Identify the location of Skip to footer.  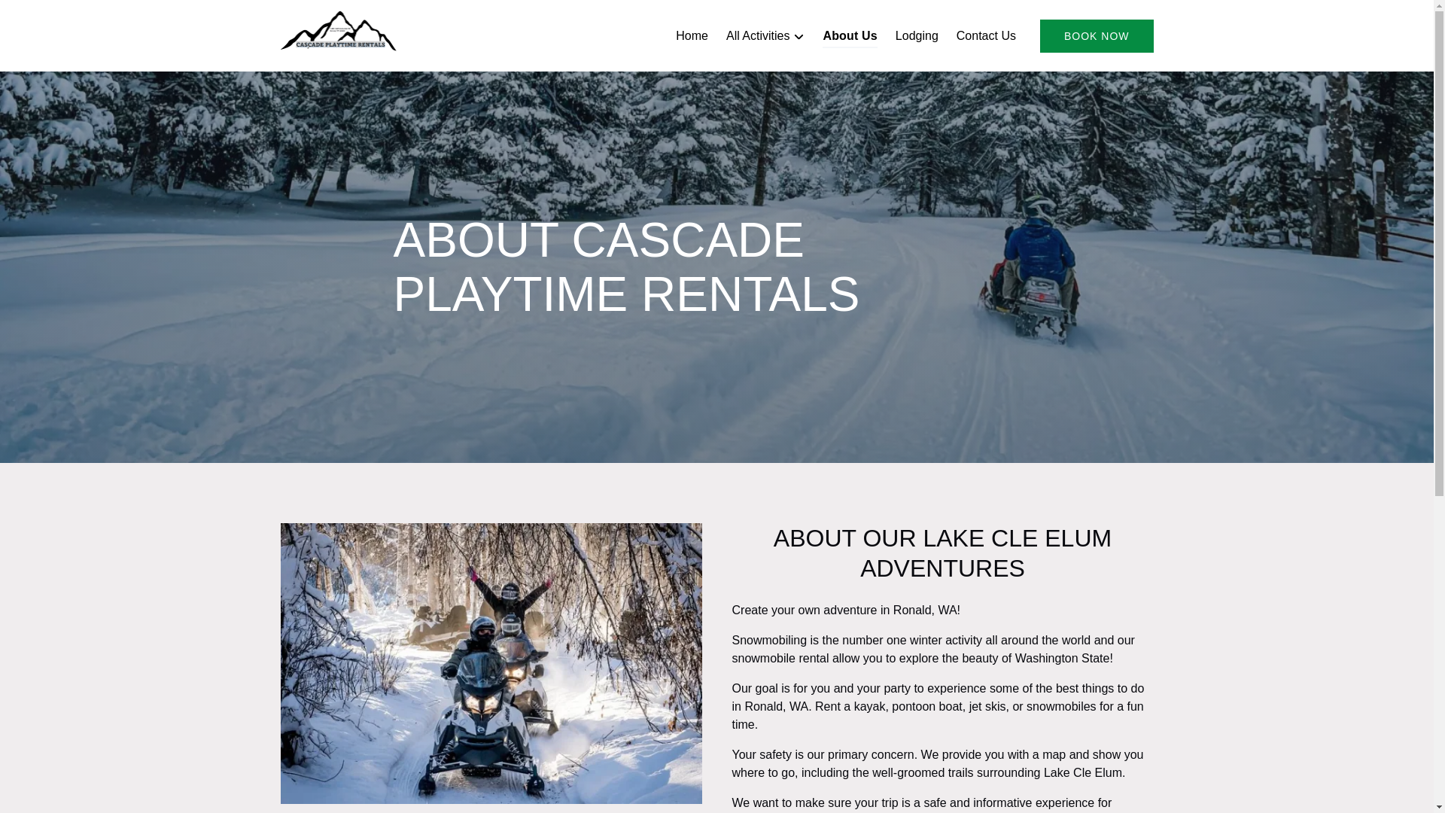
(42, 16).